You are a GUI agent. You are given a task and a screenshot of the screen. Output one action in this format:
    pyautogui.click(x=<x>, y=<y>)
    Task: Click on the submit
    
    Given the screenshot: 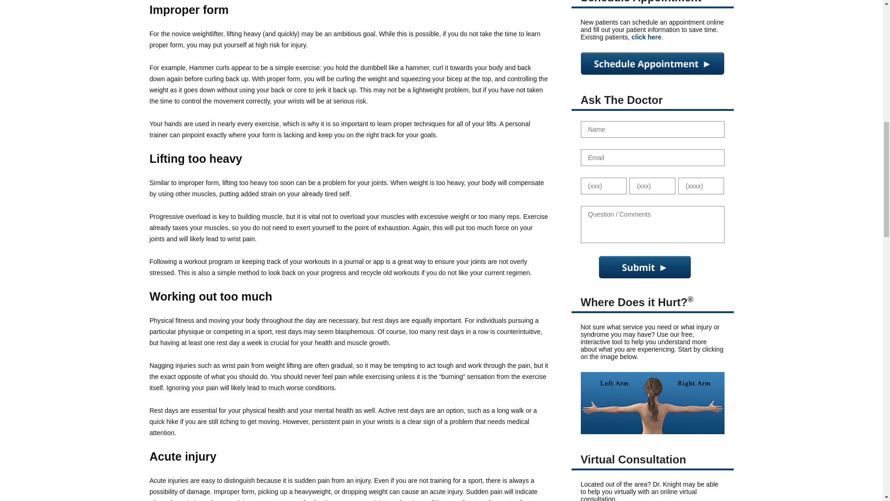 What is the action you would take?
    pyautogui.click(x=645, y=267)
    